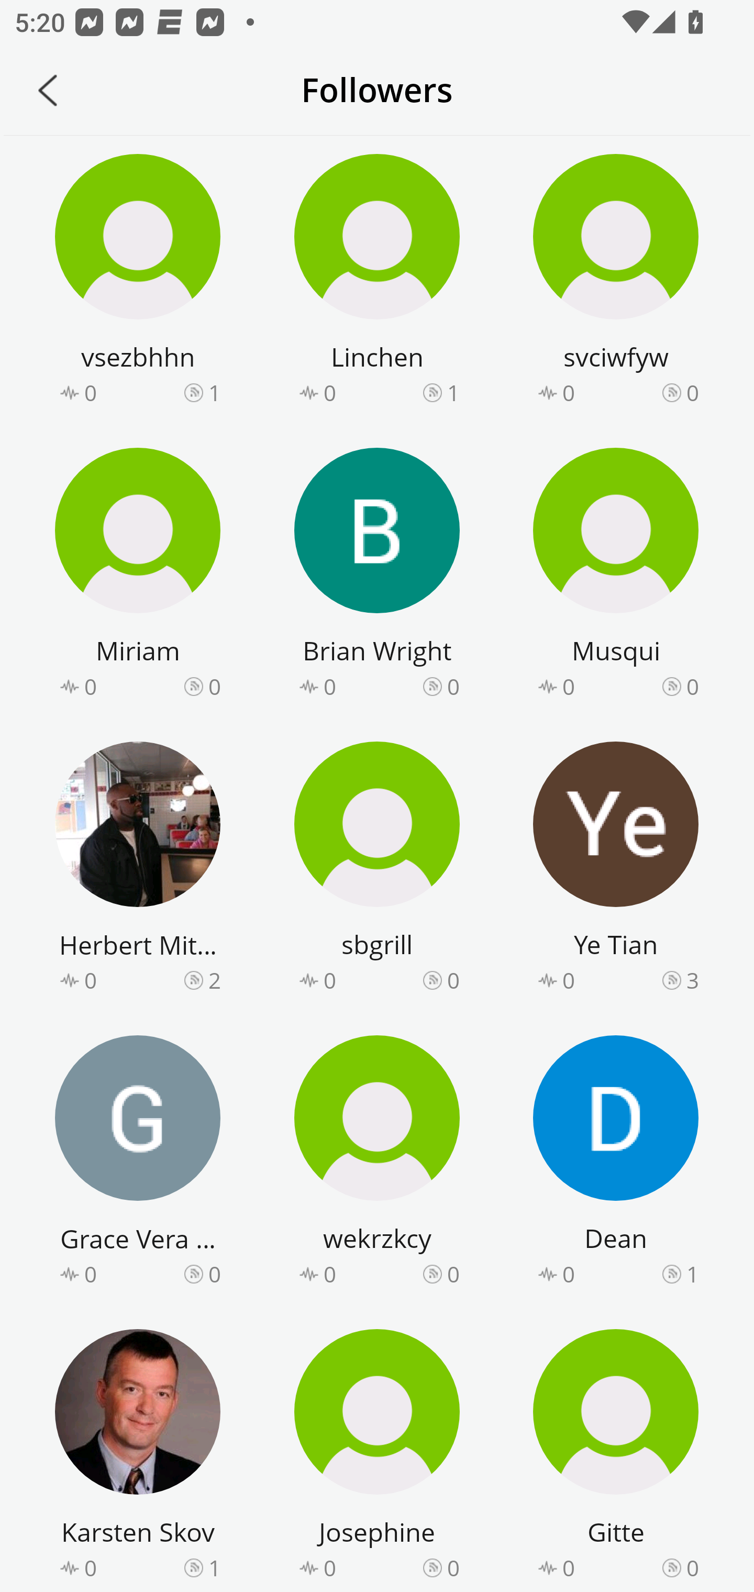 The height and width of the screenshot is (1592, 754). What do you see at coordinates (453, 687) in the screenshot?
I see `0` at bounding box center [453, 687].